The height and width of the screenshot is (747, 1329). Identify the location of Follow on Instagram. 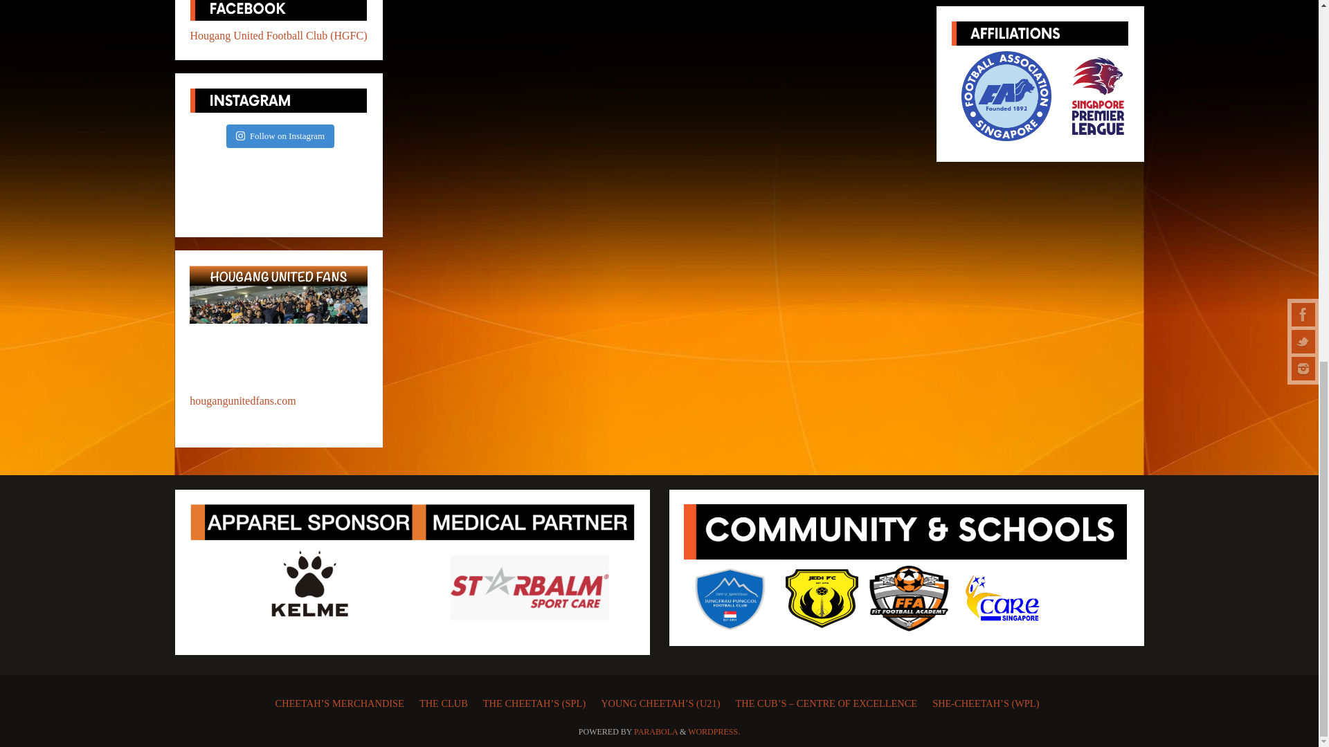
(280, 136).